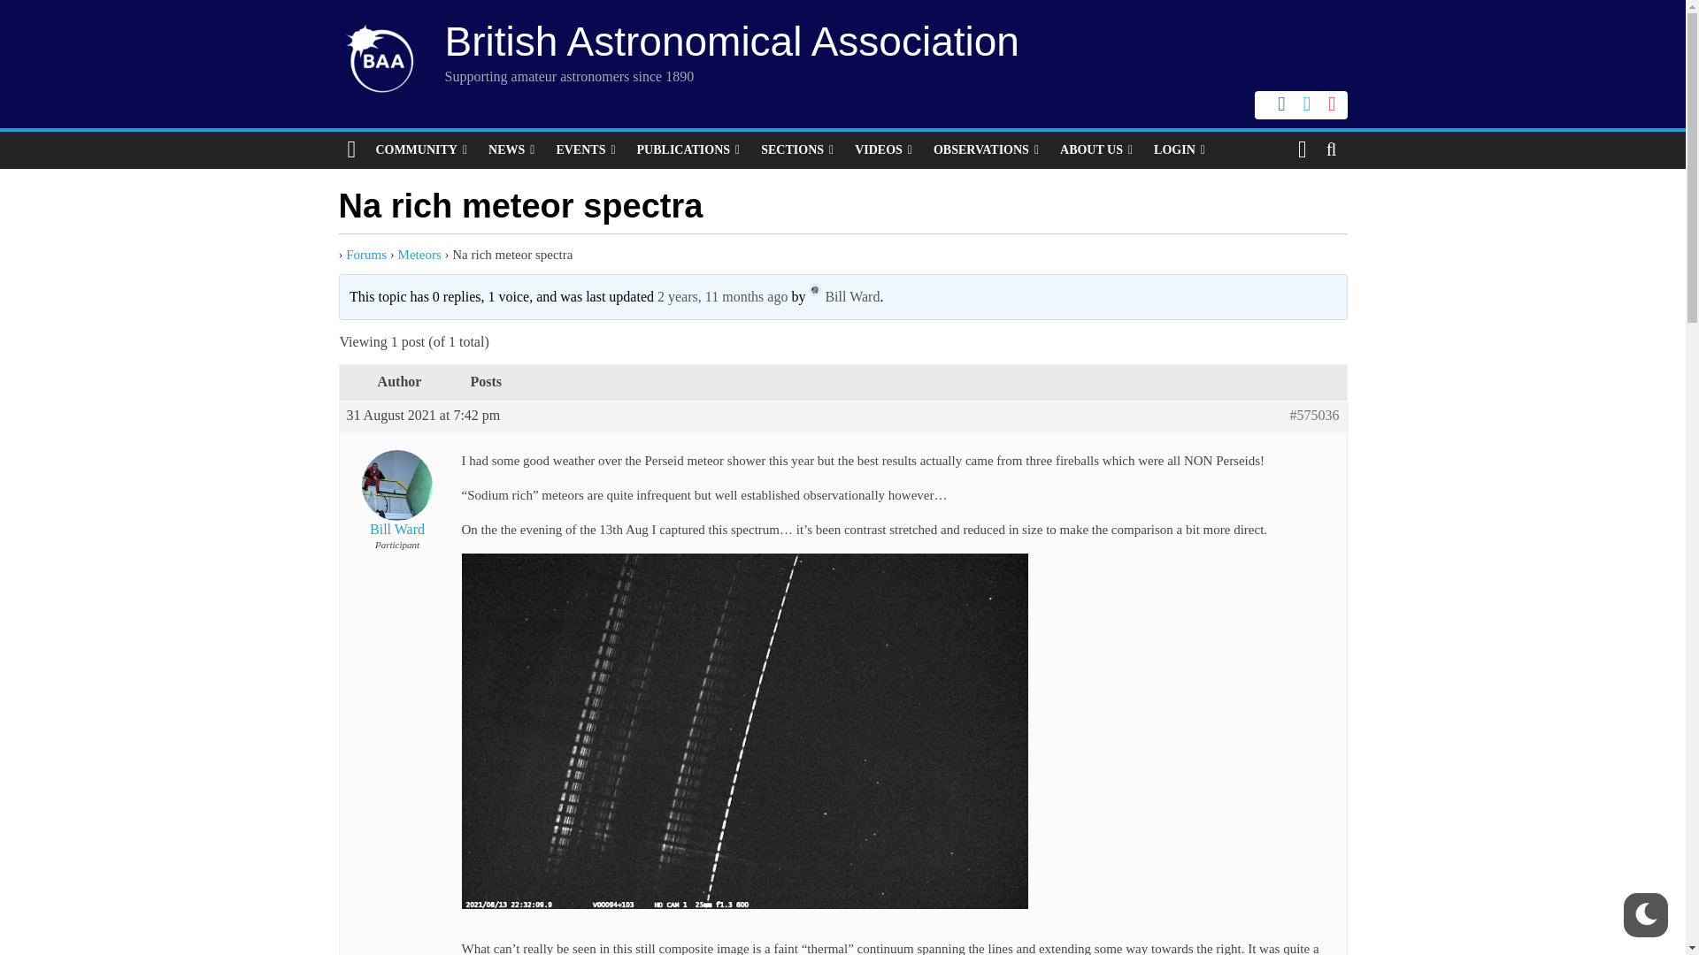  What do you see at coordinates (731, 41) in the screenshot?
I see `British Astronomical Association` at bounding box center [731, 41].